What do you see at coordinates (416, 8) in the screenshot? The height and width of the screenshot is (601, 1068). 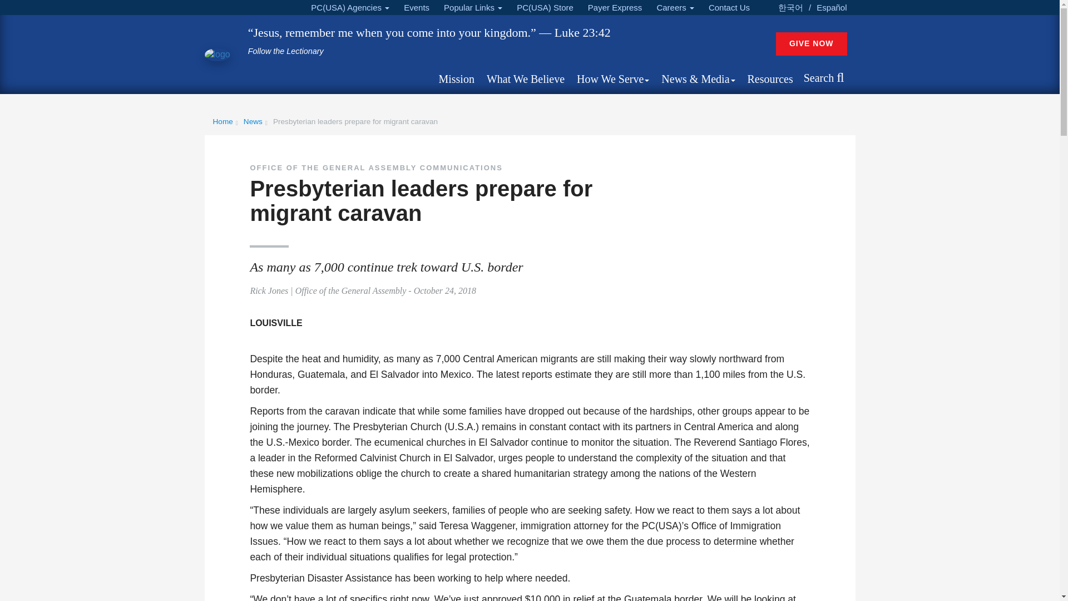 I see `Events` at bounding box center [416, 8].